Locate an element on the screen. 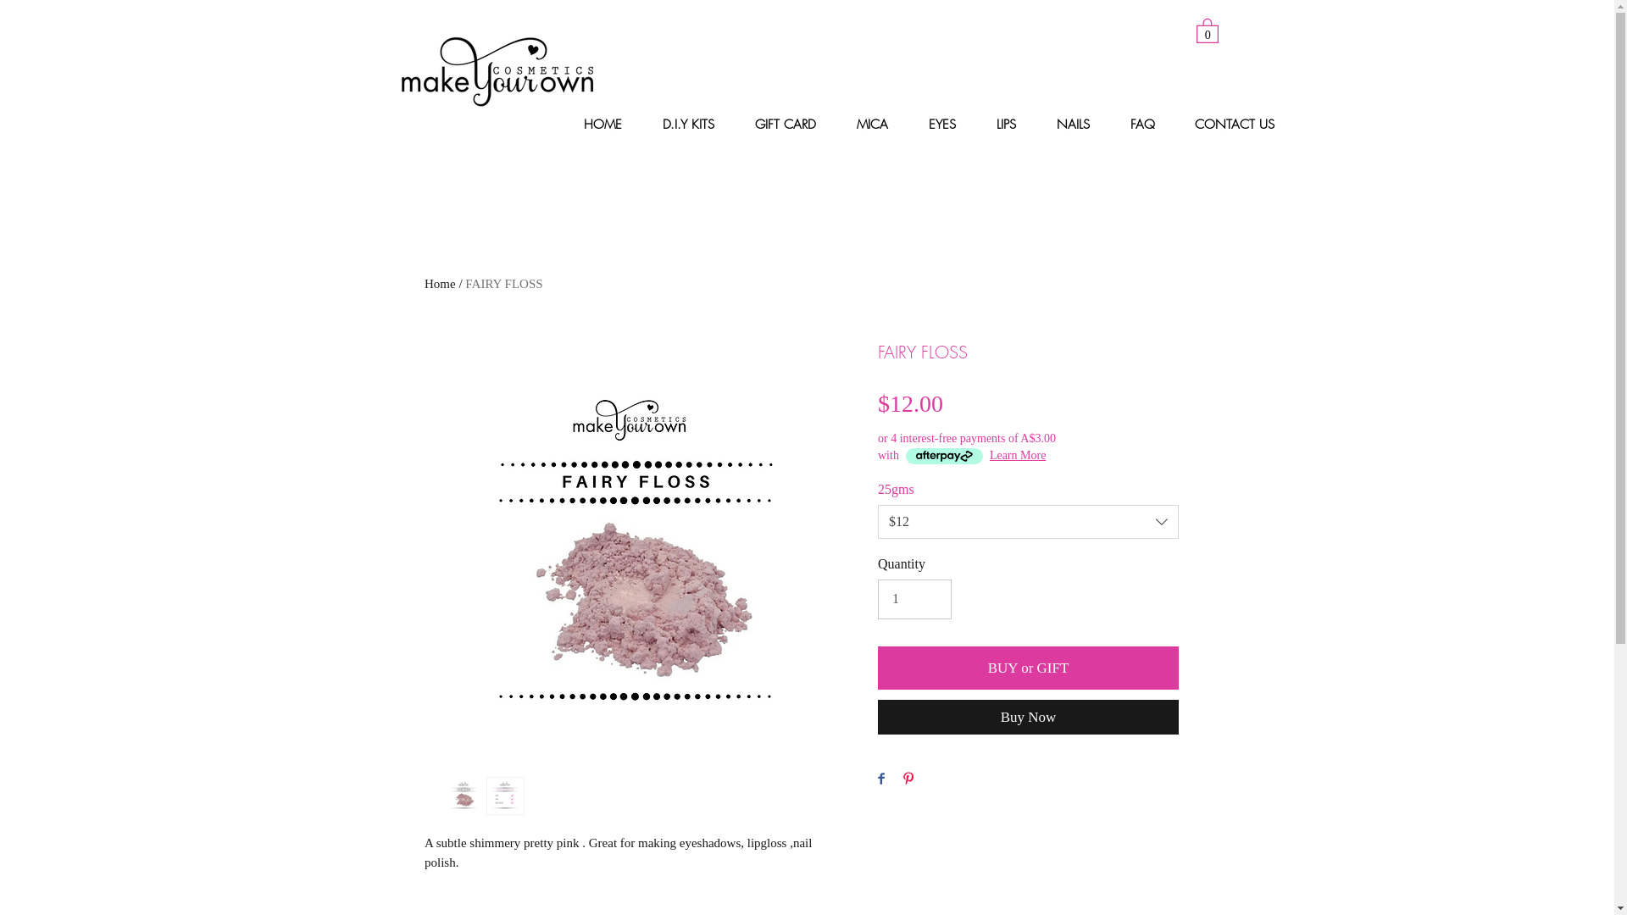 The height and width of the screenshot is (915, 1627). Home is located at coordinates (441, 284).